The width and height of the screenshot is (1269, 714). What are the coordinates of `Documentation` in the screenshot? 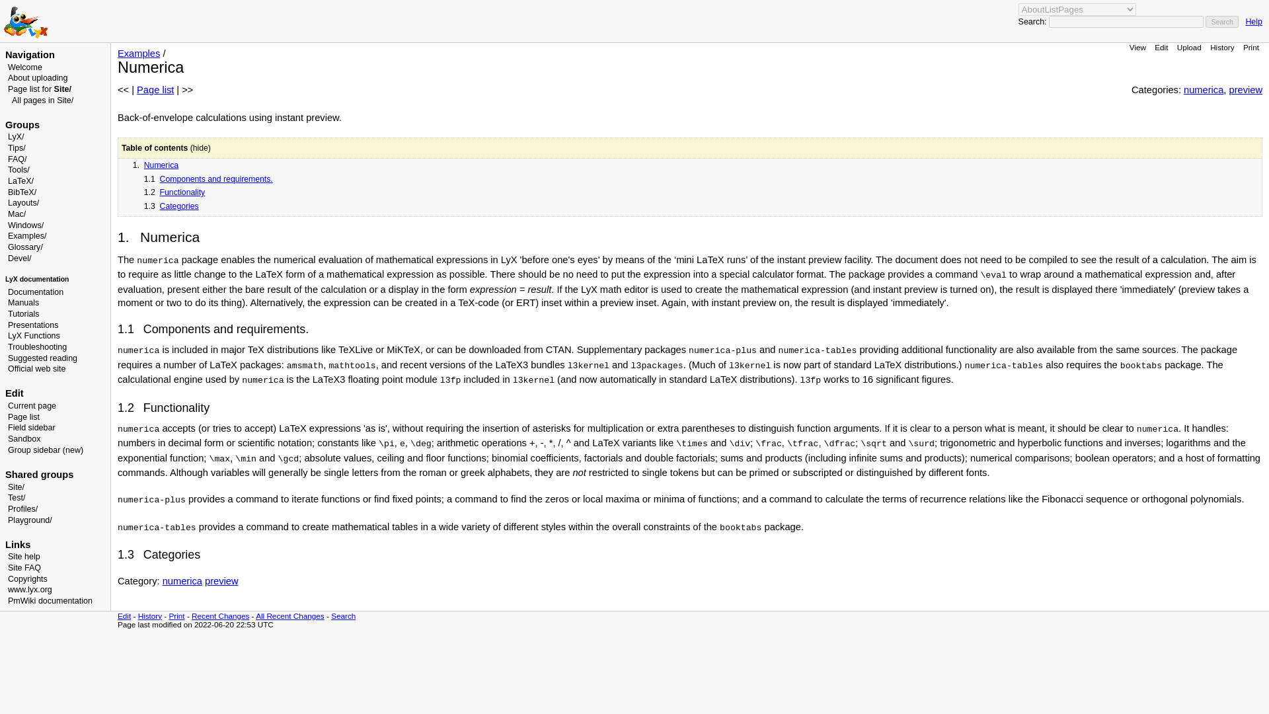 It's located at (36, 292).